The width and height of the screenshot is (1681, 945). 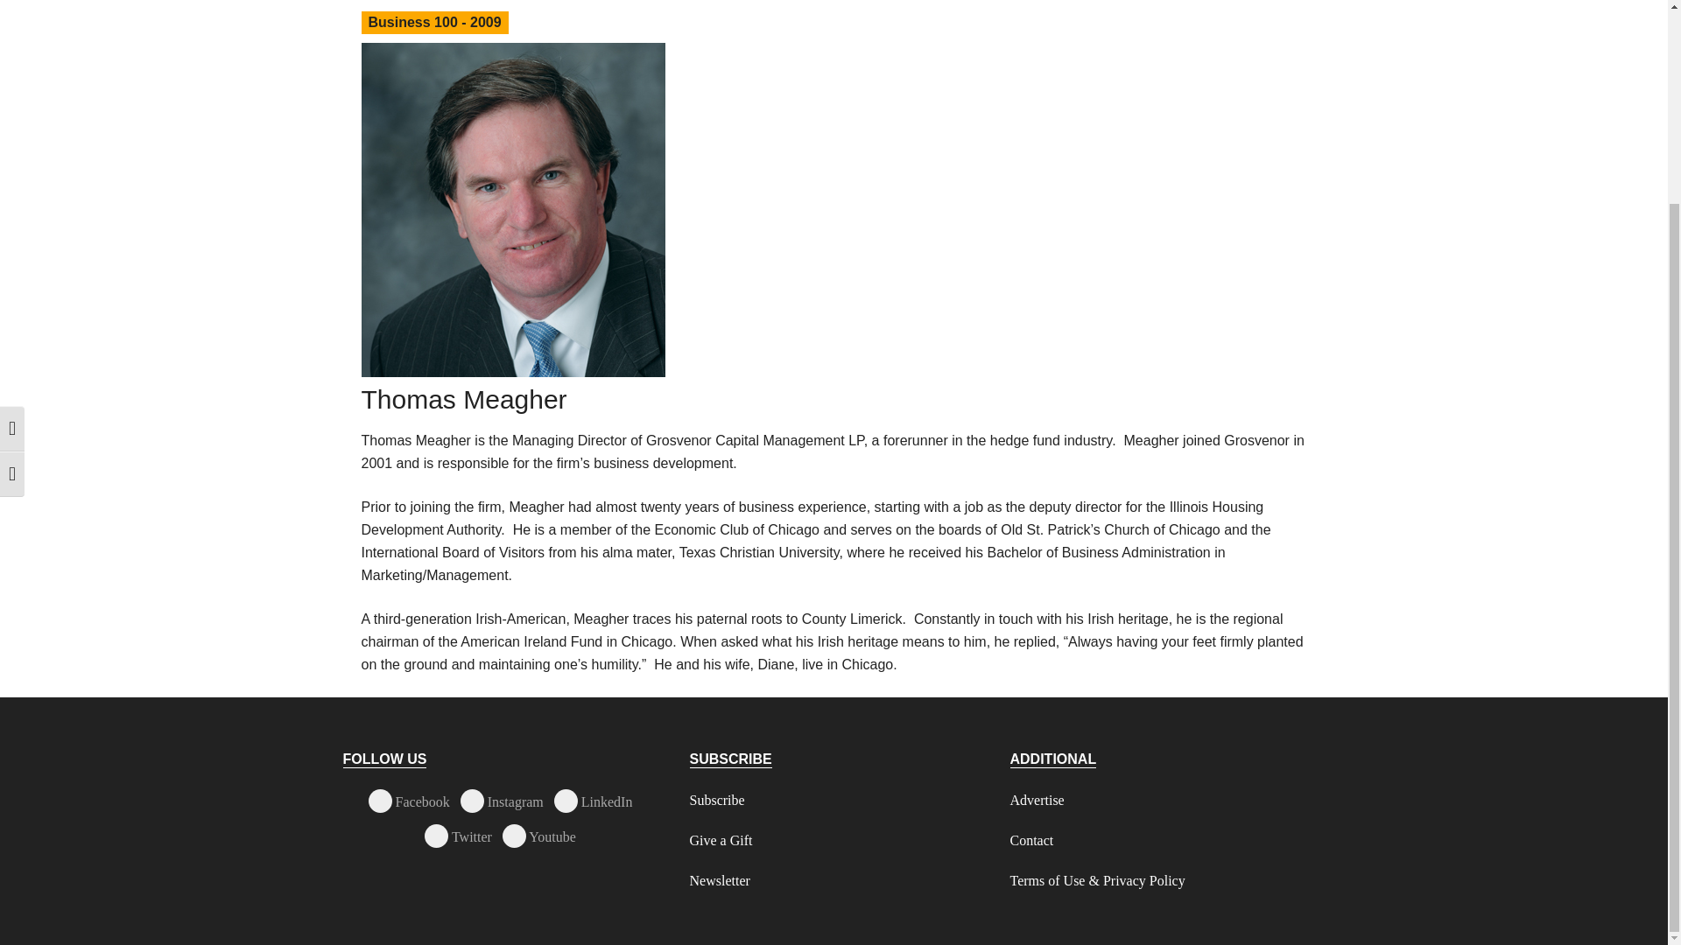 What do you see at coordinates (1031, 840) in the screenshot?
I see `Contact` at bounding box center [1031, 840].